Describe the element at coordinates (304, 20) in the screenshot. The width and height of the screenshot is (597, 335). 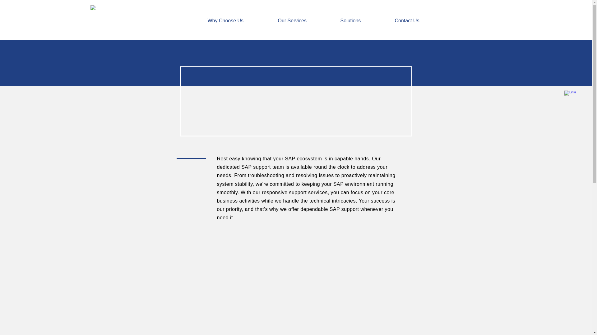
I see `Our Services` at that location.